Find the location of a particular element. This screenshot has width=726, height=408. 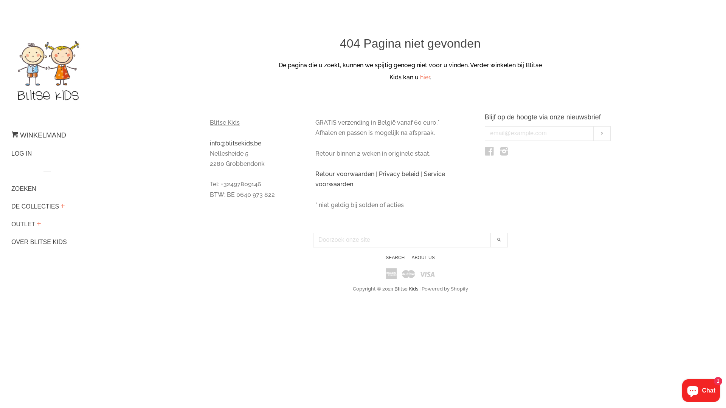

Onlinewinkel-chat van Shopify is located at coordinates (701, 389).